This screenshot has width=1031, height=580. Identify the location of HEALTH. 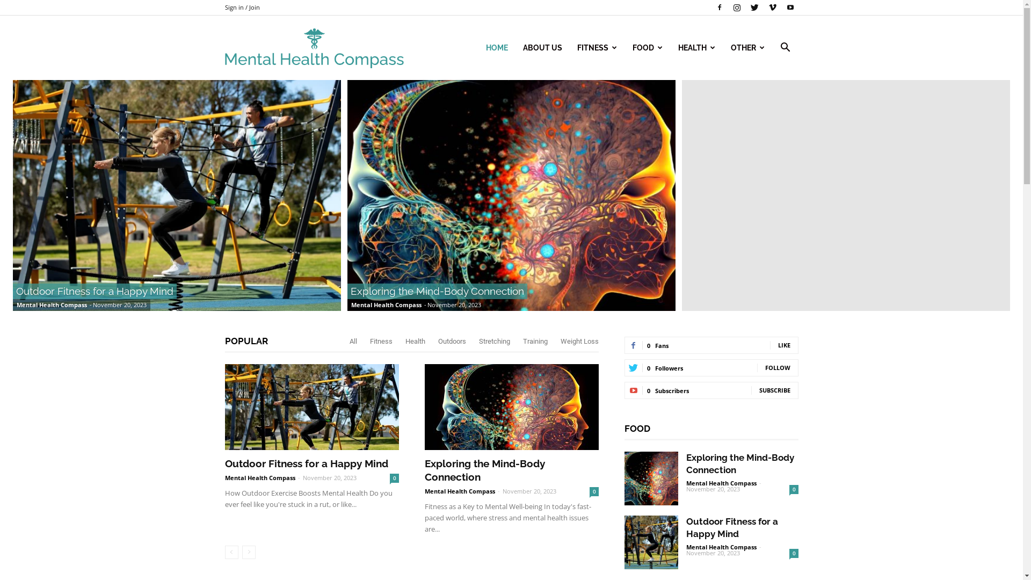
(696, 48).